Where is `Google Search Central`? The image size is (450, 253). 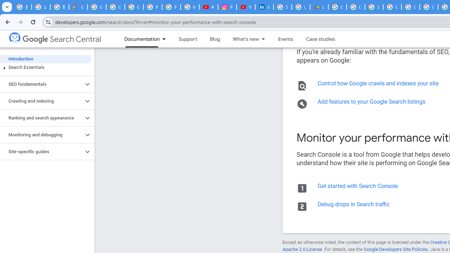
Google Search Central is located at coordinates (62, 39).